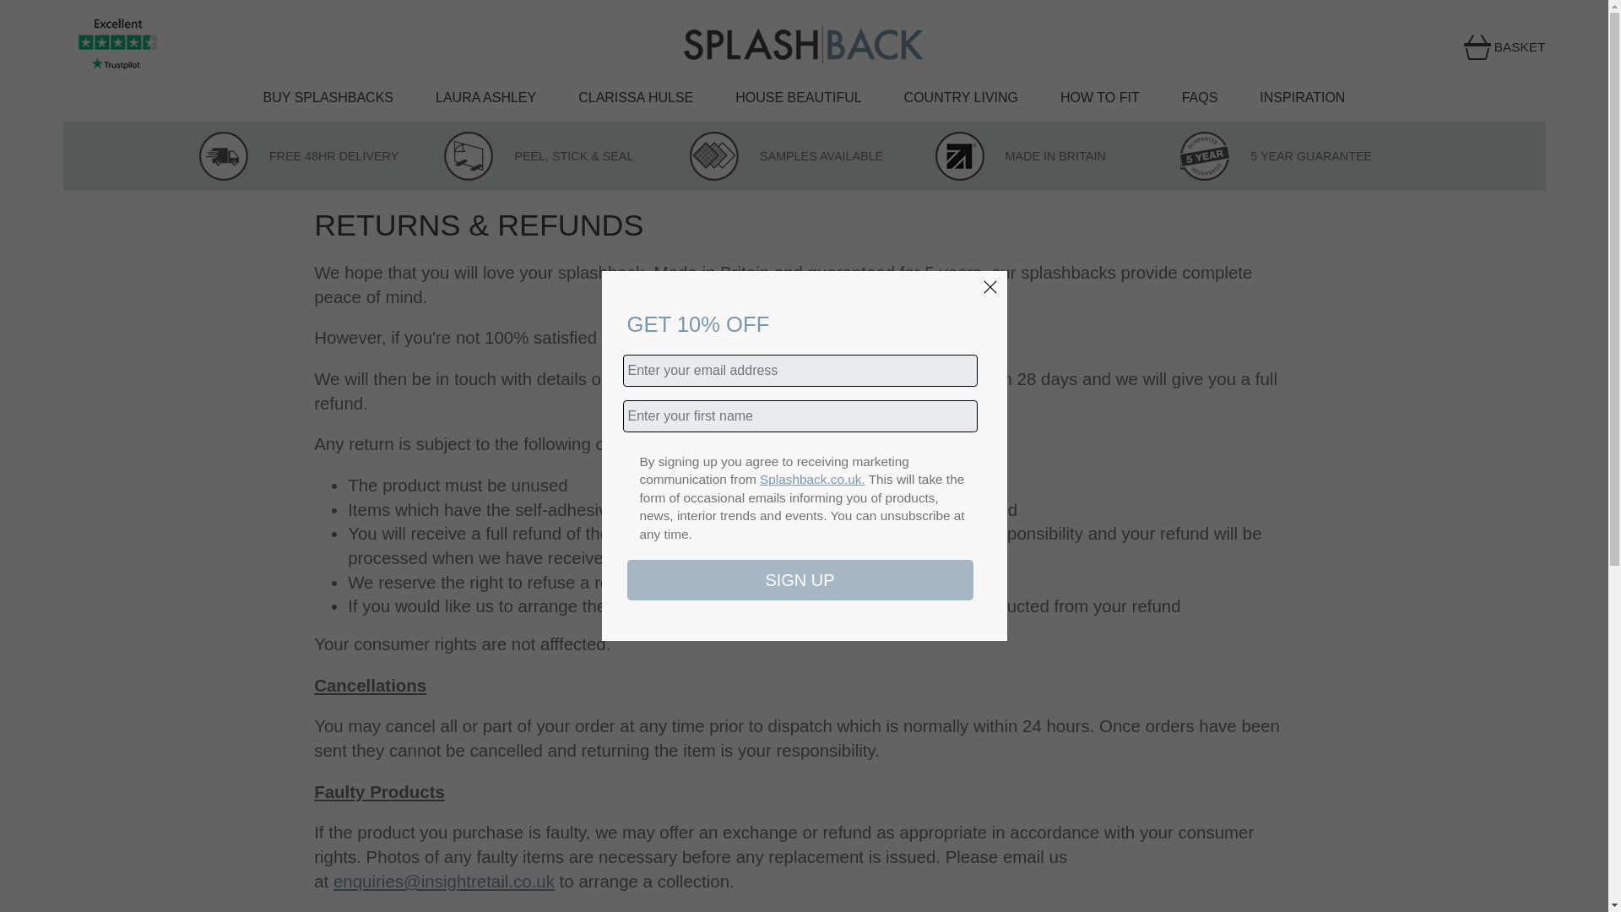 This screenshot has height=912, width=1621. Describe the element at coordinates (787, 155) in the screenshot. I see `SAMPLES AVAILABLE` at that location.